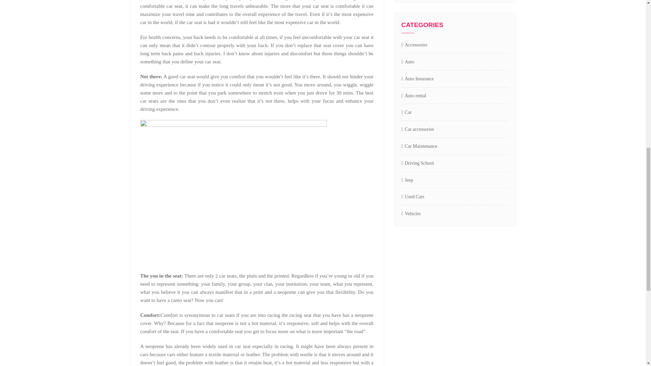 The width and height of the screenshot is (651, 366). Describe the element at coordinates (411, 213) in the screenshot. I see `Vehicles` at that location.